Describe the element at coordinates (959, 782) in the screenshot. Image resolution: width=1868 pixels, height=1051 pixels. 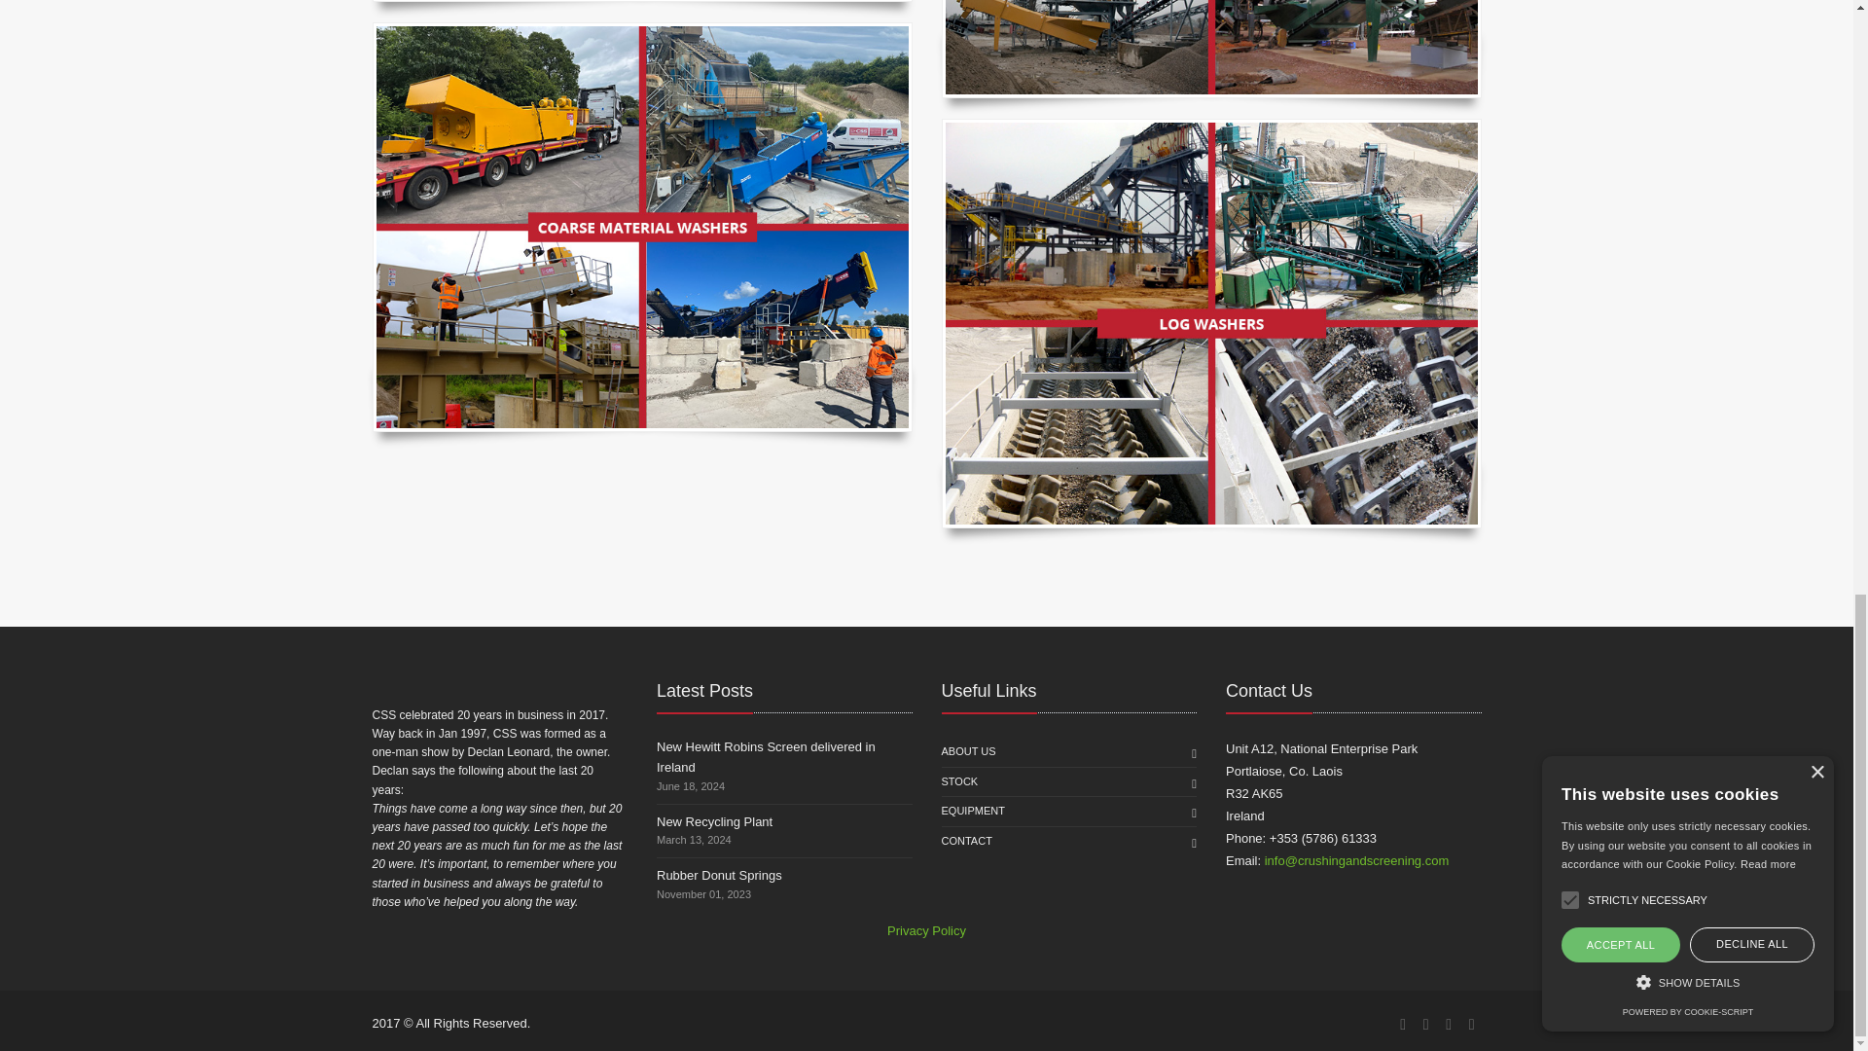
I see `STOCK` at that location.